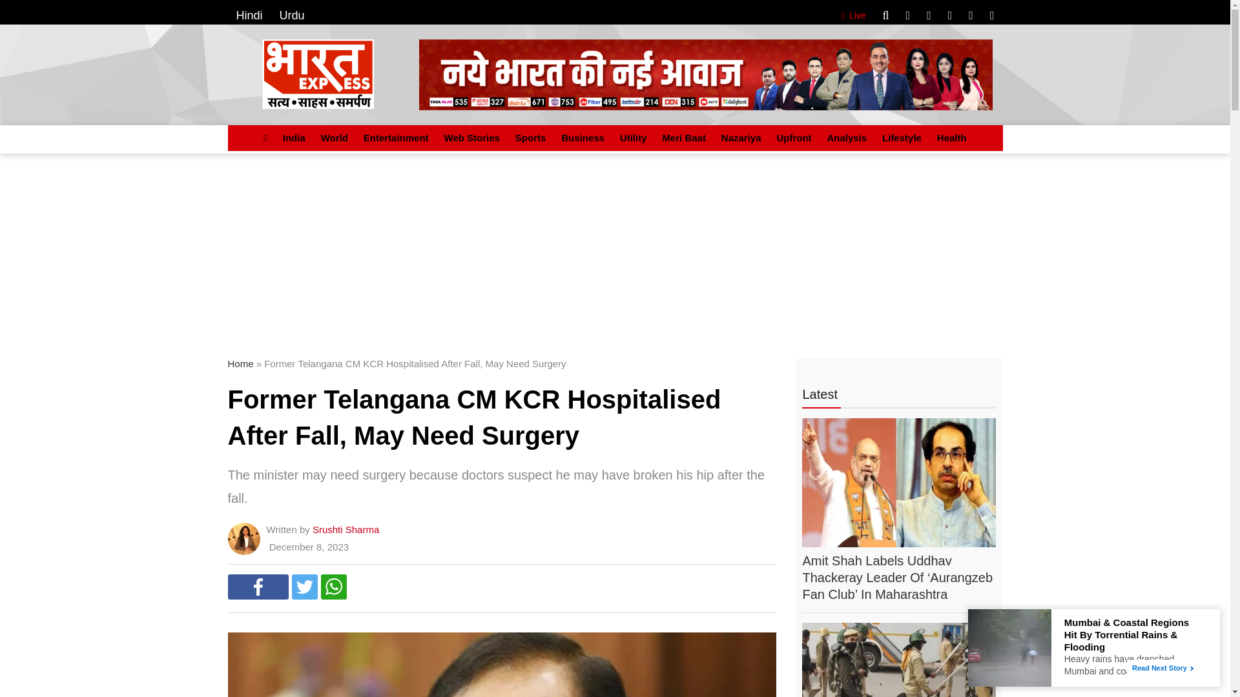 This screenshot has width=1240, height=697. What do you see at coordinates (741, 138) in the screenshot?
I see `Nazariya` at bounding box center [741, 138].